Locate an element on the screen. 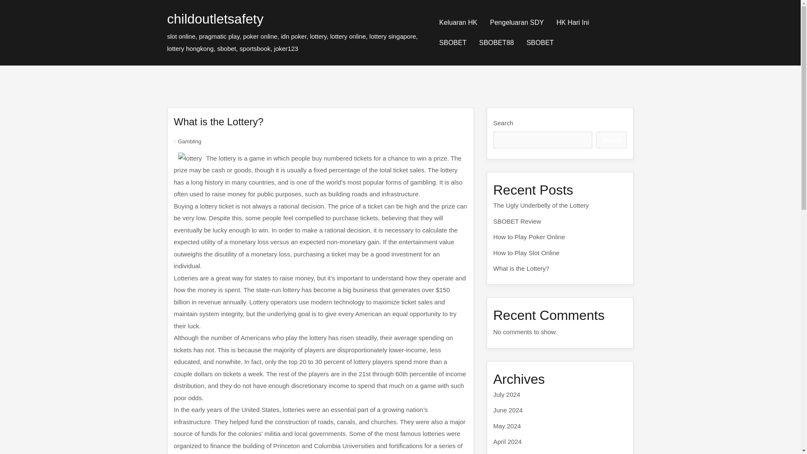 This screenshot has height=454, width=807. HK Hari Ini is located at coordinates (572, 23).